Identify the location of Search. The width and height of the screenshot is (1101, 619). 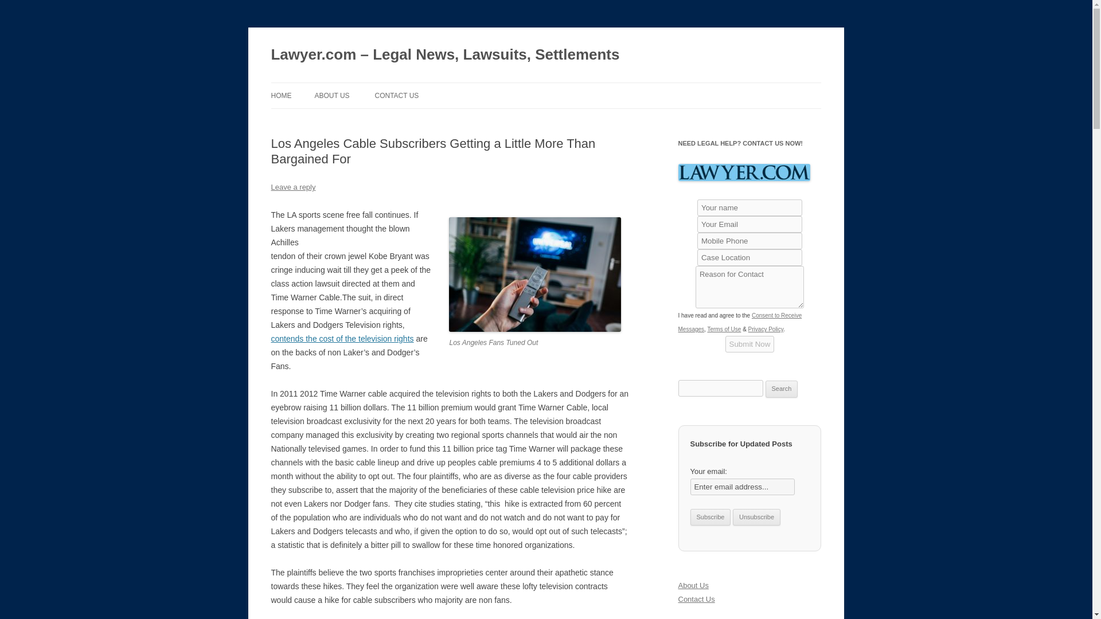
(782, 389).